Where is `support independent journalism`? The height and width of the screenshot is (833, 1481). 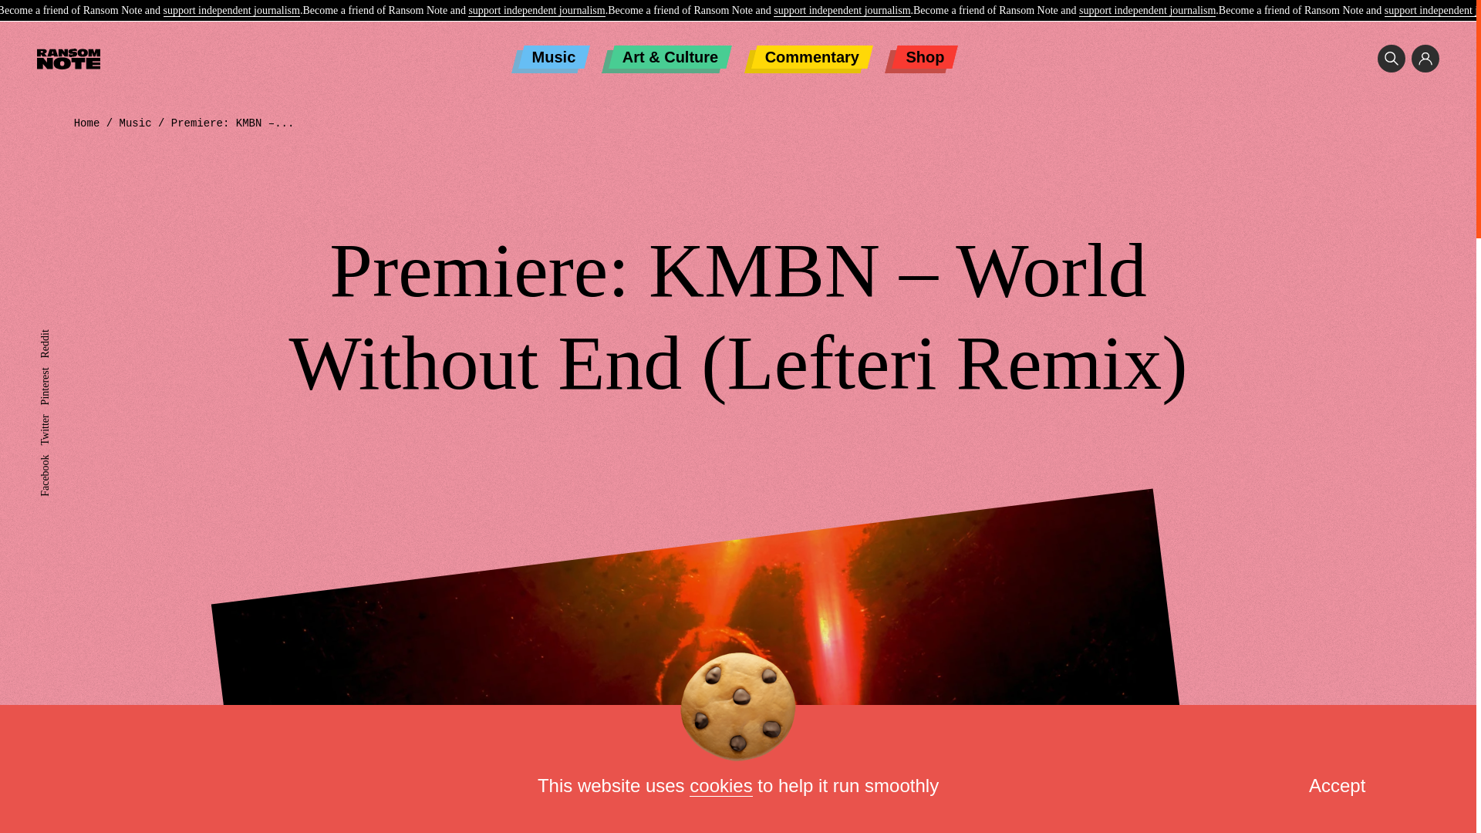 support independent journalism is located at coordinates (231, 11).